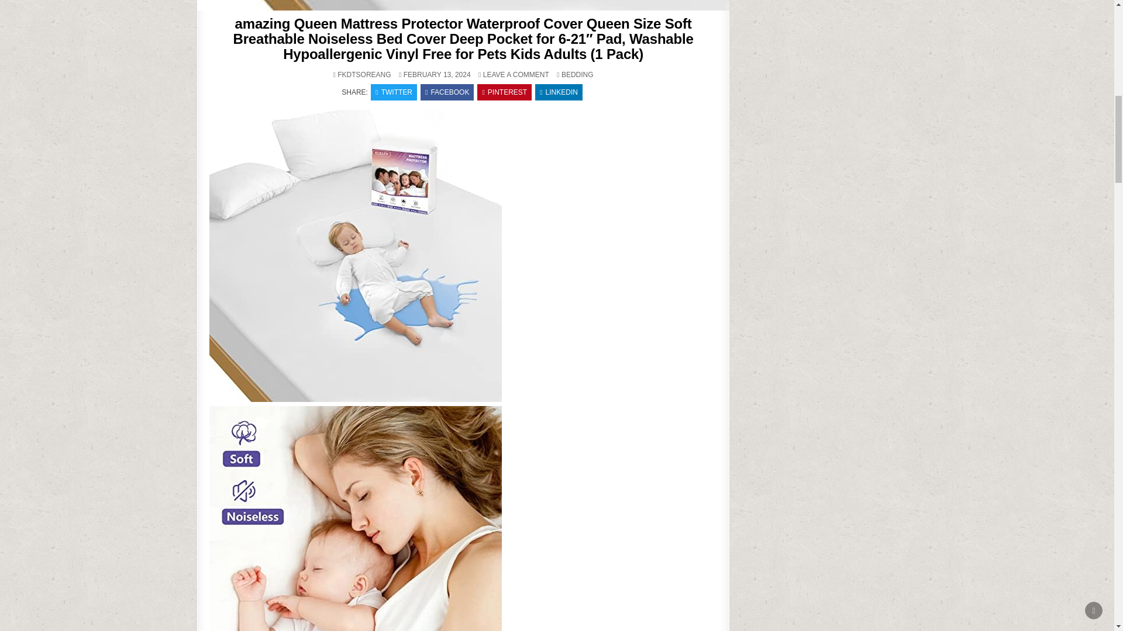  Describe the element at coordinates (504, 92) in the screenshot. I see `Share this on Pinterest` at that location.